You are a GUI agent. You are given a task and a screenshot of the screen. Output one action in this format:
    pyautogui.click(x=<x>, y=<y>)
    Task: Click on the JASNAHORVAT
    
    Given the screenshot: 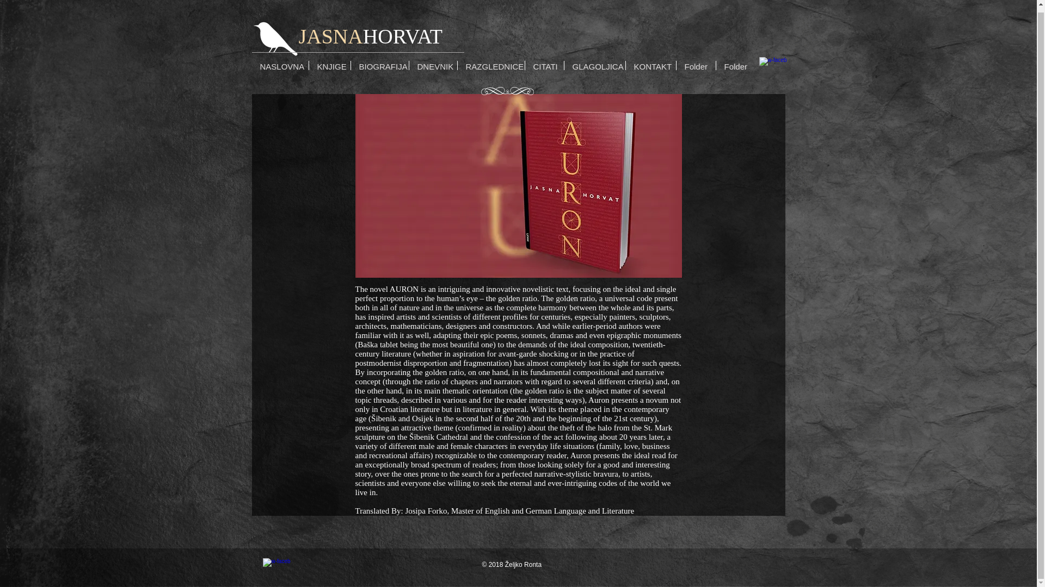 What is the action you would take?
    pyautogui.click(x=370, y=32)
    